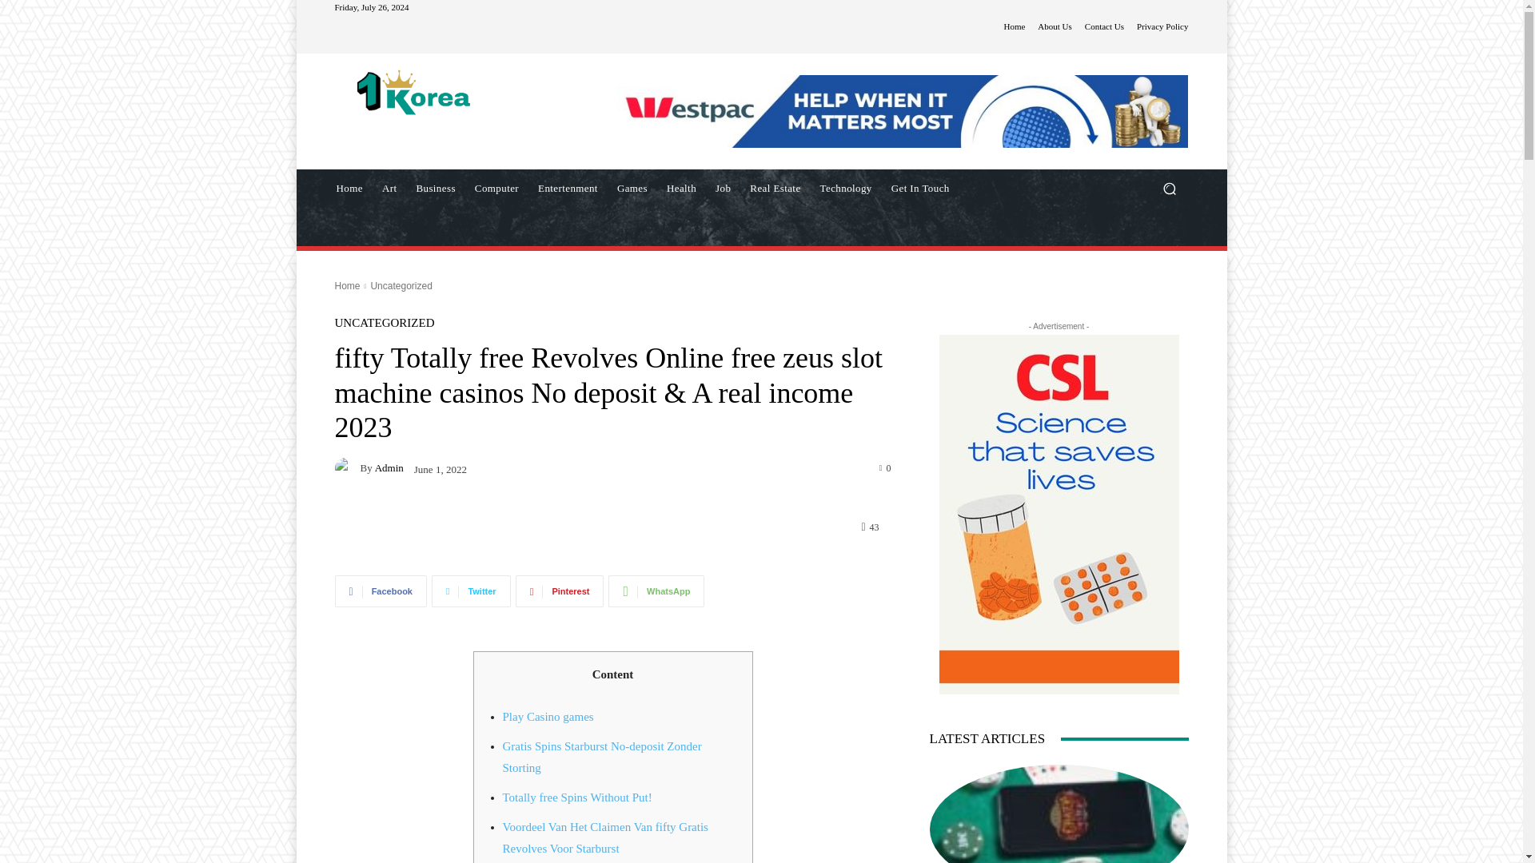  Describe the element at coordinates (1054, 26) in the screenshot. I see `About Us` at that location.